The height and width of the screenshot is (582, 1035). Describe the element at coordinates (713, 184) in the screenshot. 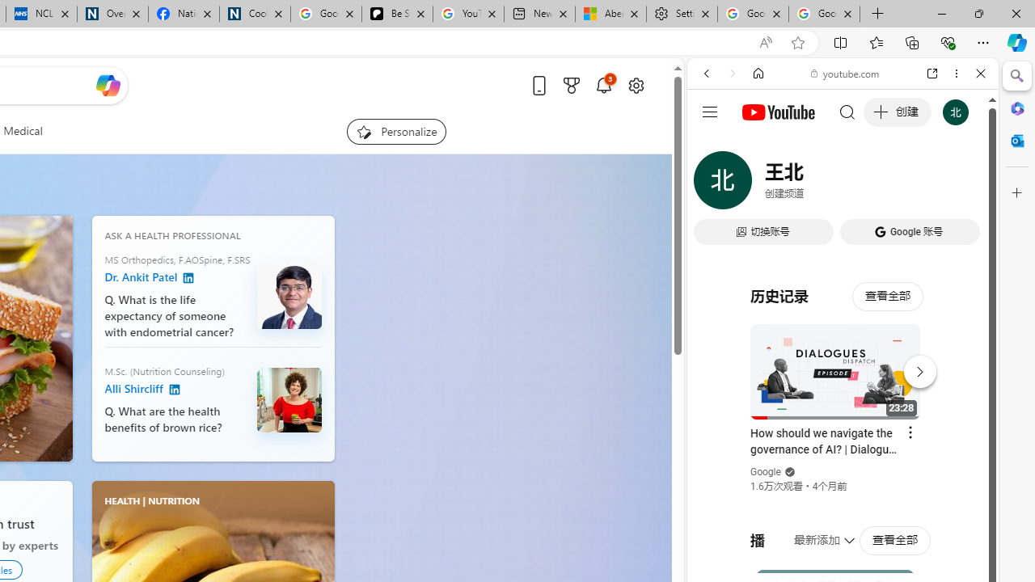

I see `WEB  ` at that location.